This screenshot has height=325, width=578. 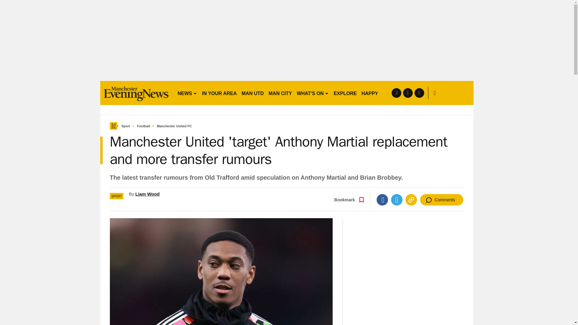 What do you see at coordinates (408, 93) in the screenshot?
I see `twitter` at bounding box center [408, 93].